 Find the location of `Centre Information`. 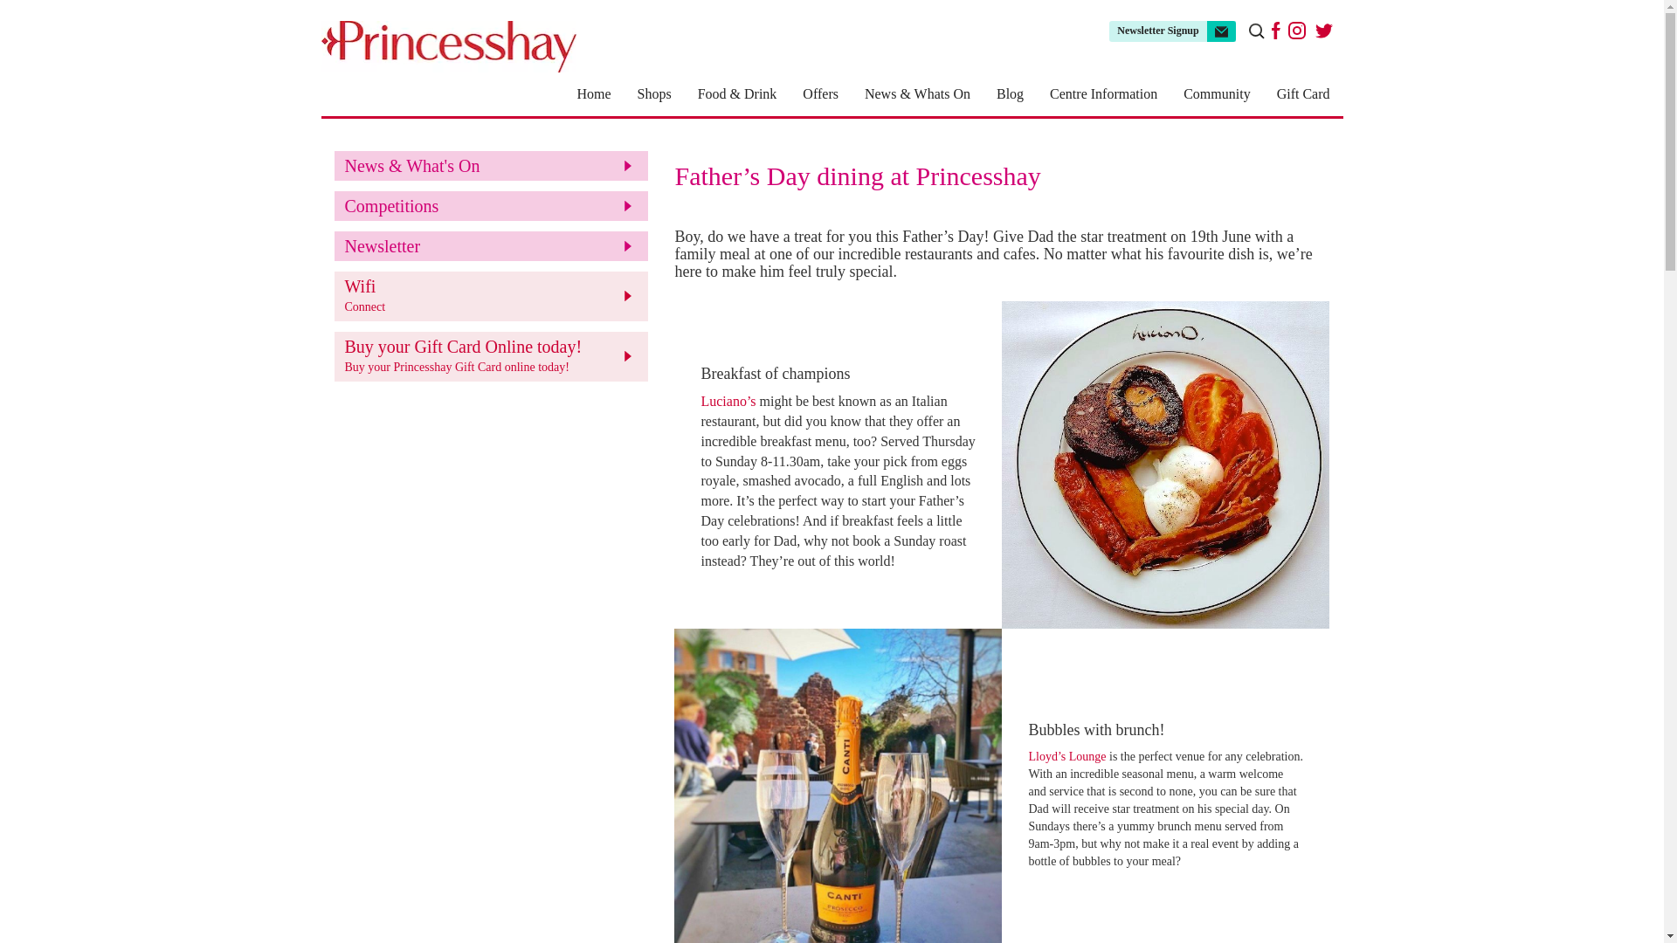

Centre Information is located at coordinates (1103, 94).